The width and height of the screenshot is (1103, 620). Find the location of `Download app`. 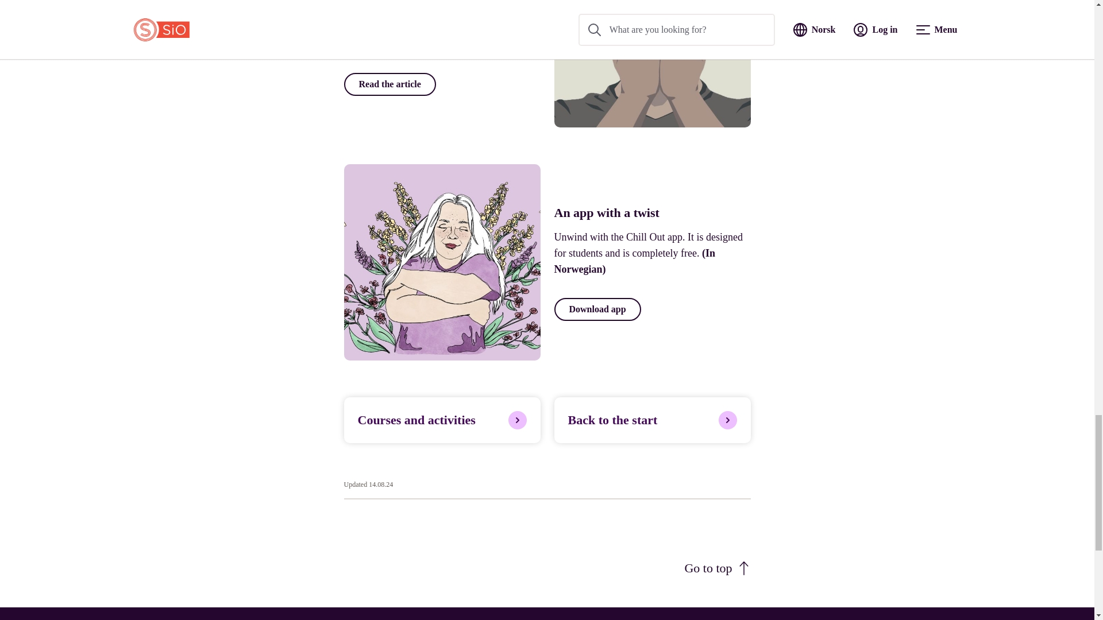

Download app is located at coordinates (597, 309).